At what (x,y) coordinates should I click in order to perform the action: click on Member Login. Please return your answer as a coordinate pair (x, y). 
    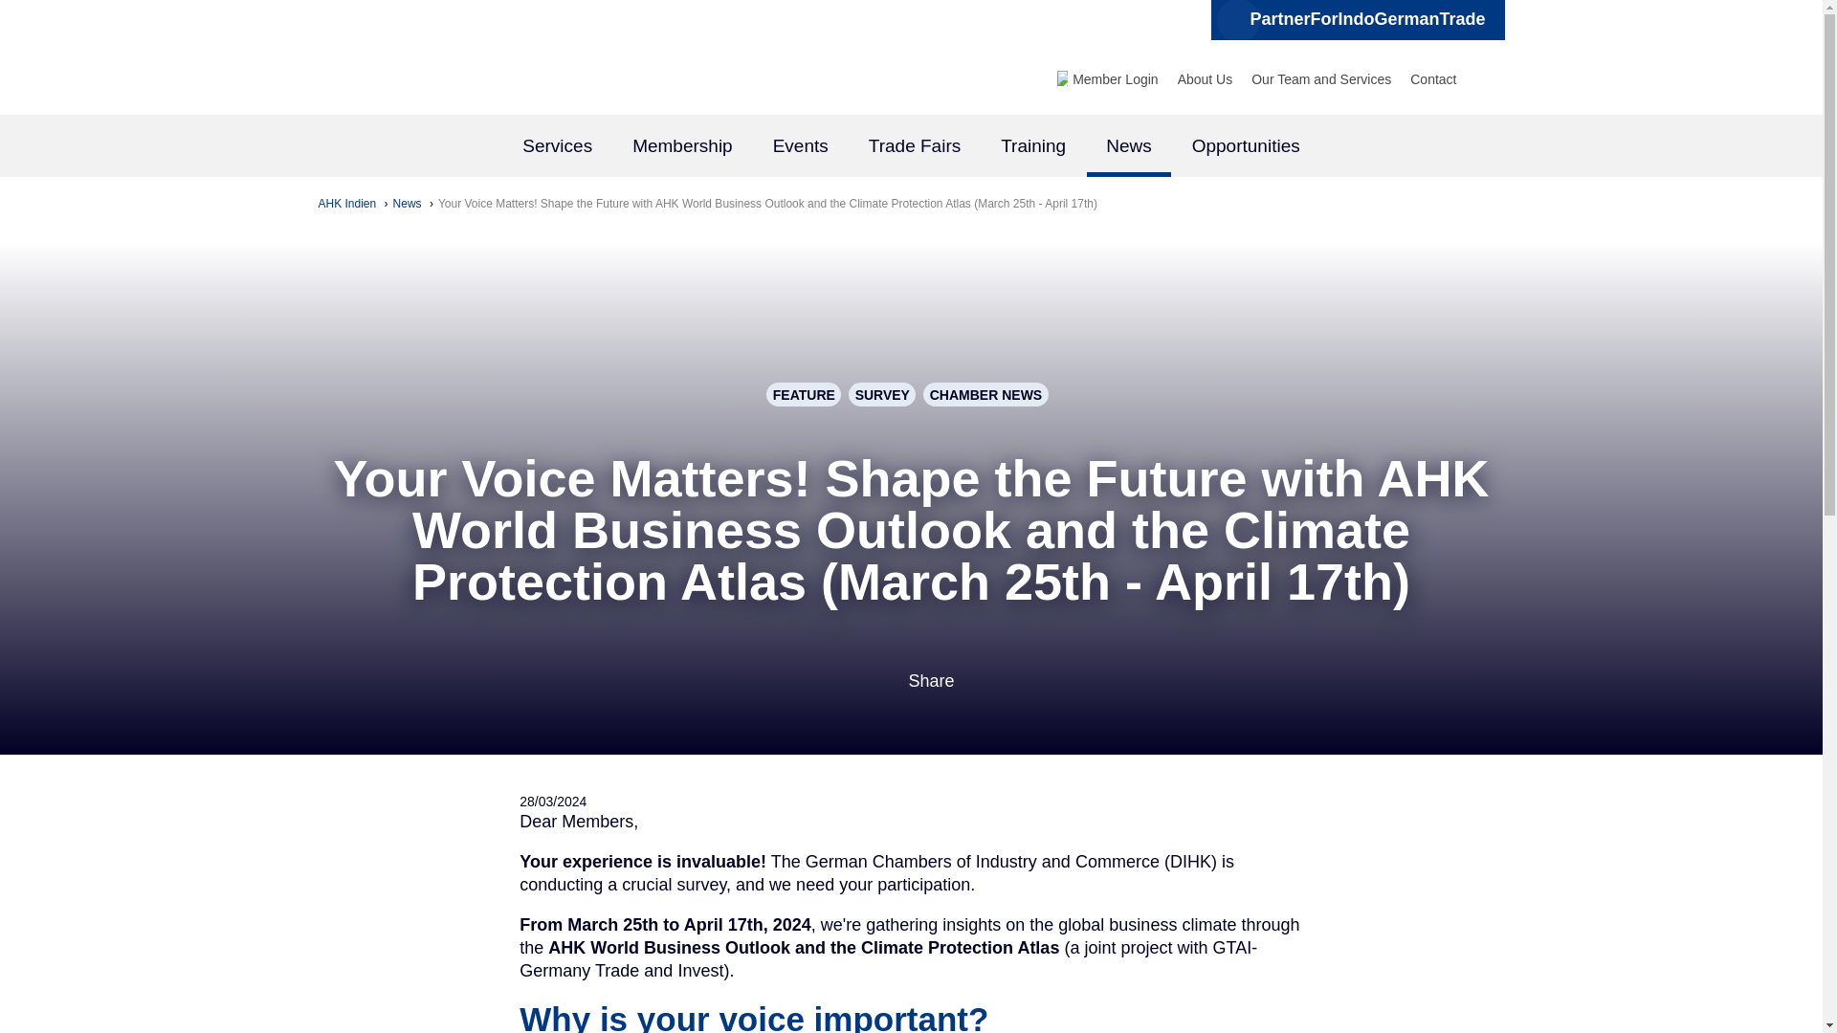
    Looking at the image, I should click on (1116, 78).